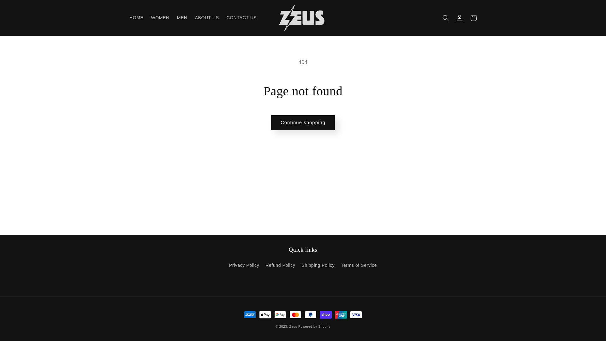  Describe the element at coordinates (207, 18) in the screenshot. I see `ABOUT US` at that location.